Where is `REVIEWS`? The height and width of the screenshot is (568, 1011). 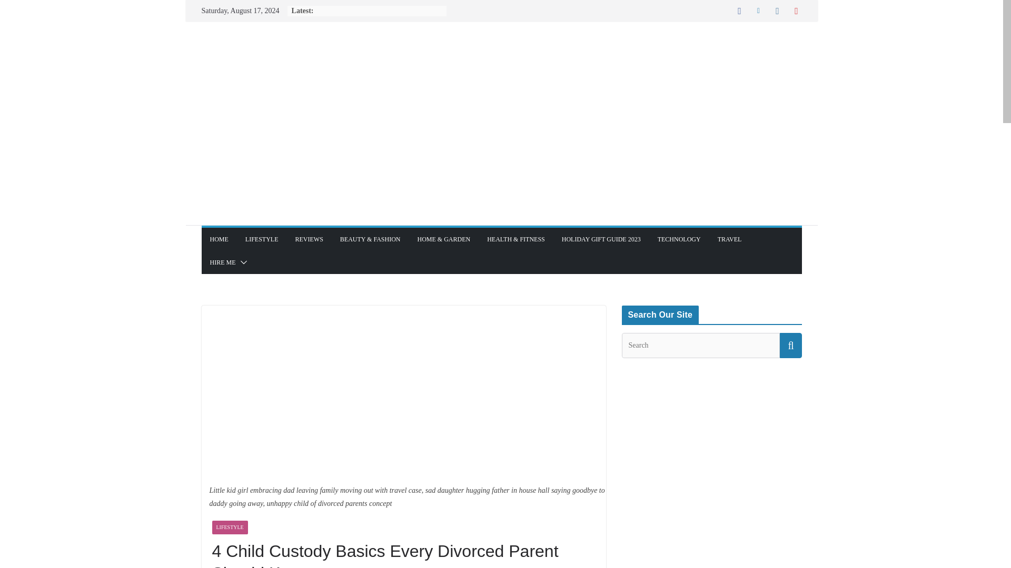
REVIEWS is located at coordinates (309, 239).